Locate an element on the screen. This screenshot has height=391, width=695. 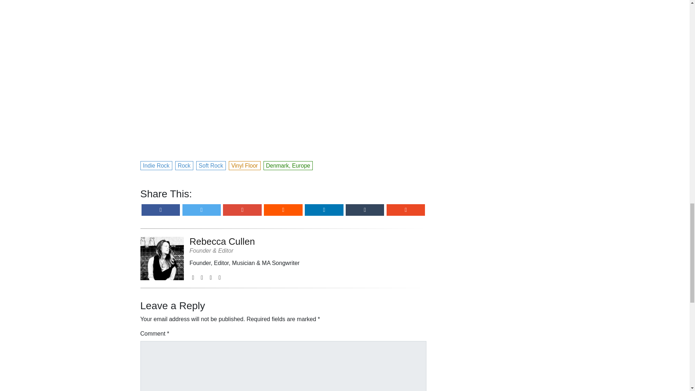
Denmark, Europe is located at coordinates (288, 164).